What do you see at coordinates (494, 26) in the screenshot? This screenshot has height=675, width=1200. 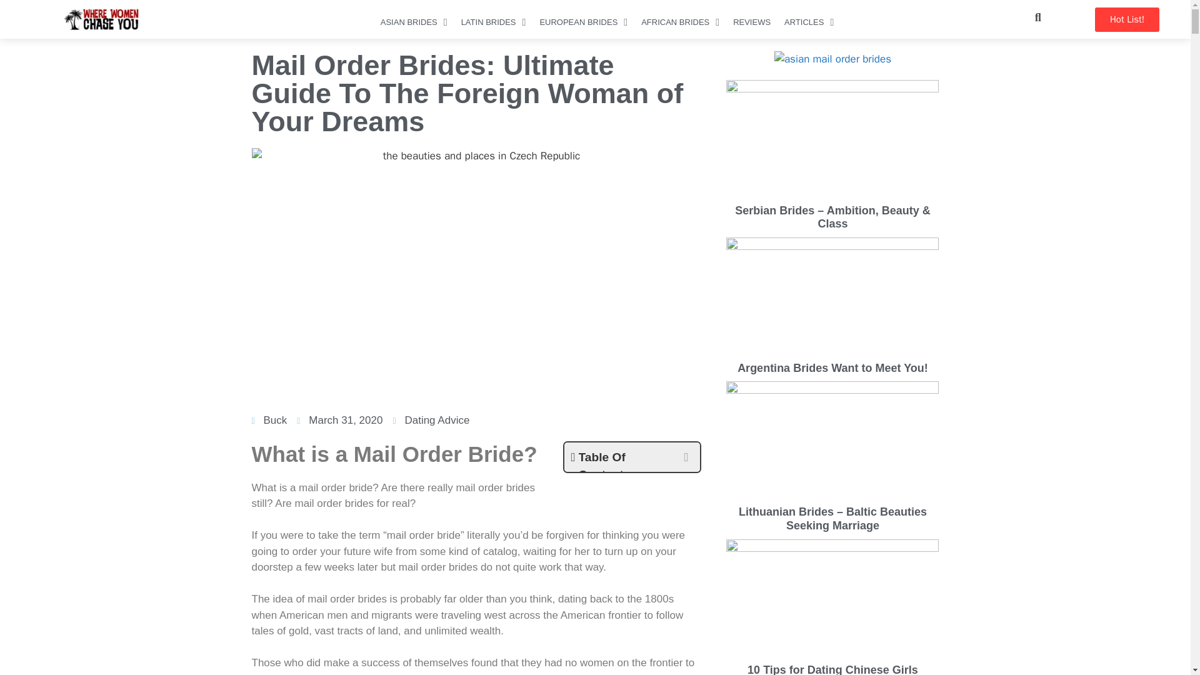 I see `LATIN BRIDES` at bounding box center [494, 26].